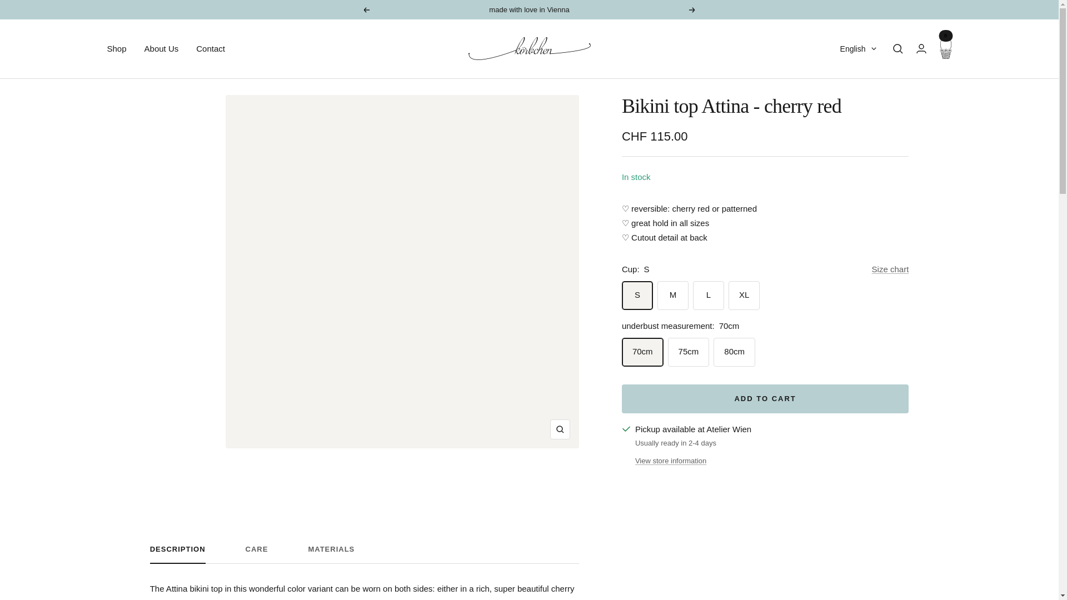 Image resolution: width=1067 pixels, height=600 pixels. Describe the element at coordinates (366, 9) in the screenshot. I see `Previous` at that location.